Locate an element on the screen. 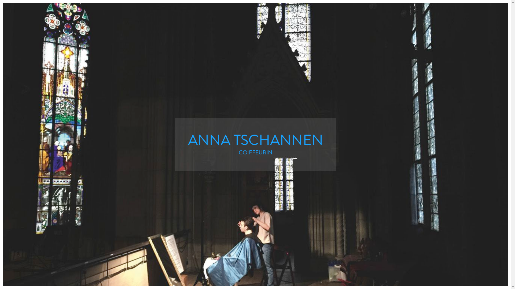  TEXTE is located at coordinates (203, 60).